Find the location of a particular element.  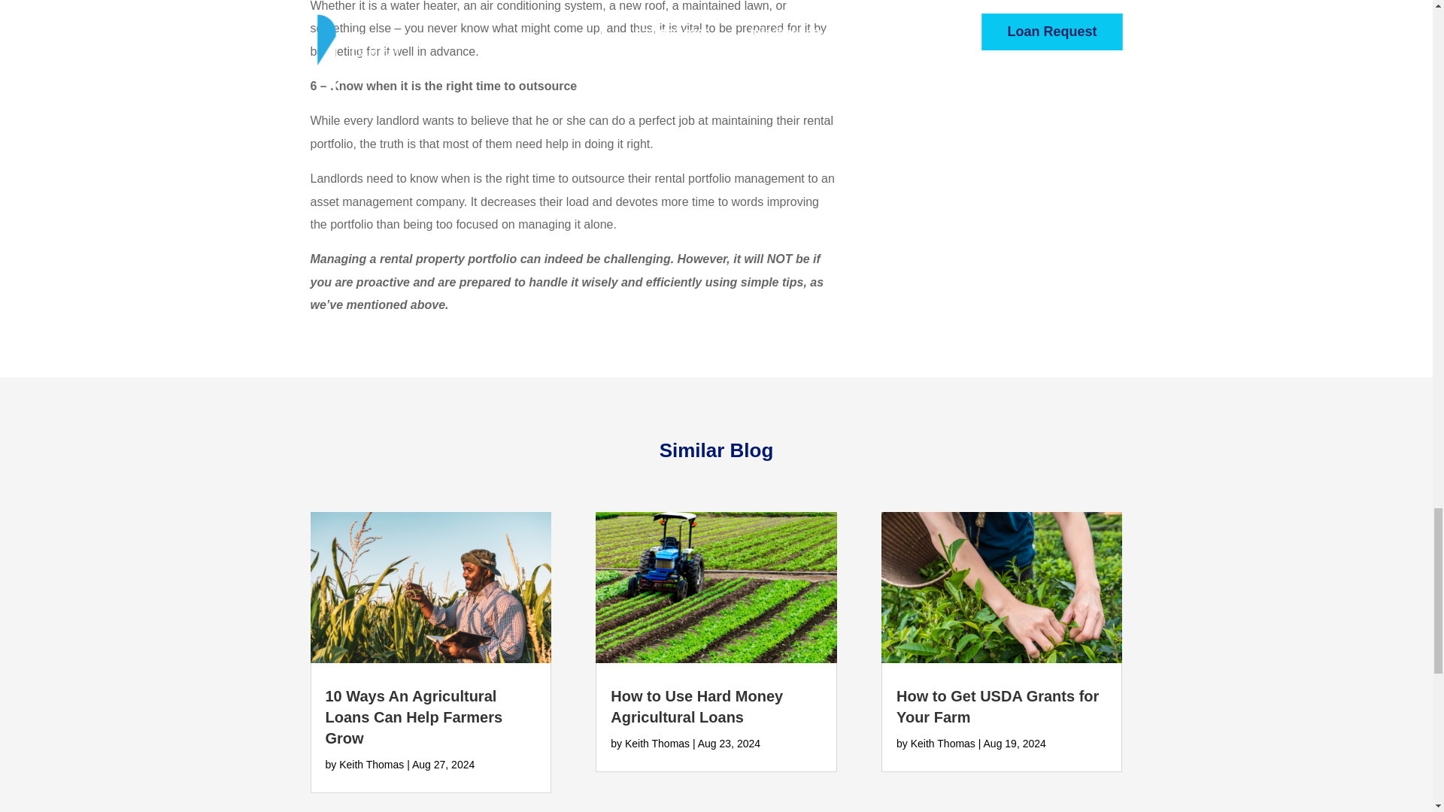

How to Get USDA Grants for Your Farm is located at coordinates (997, 707).